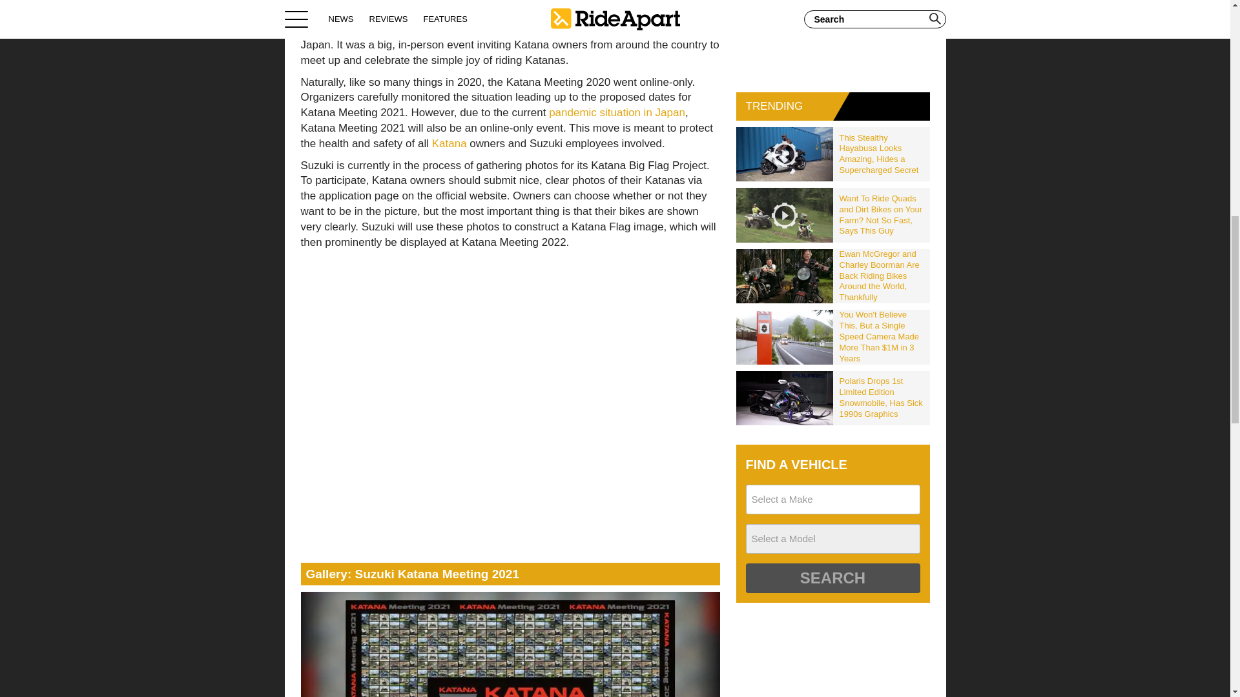 The image size is (1240, 697). I want to click on Katana, so click(449, 143).